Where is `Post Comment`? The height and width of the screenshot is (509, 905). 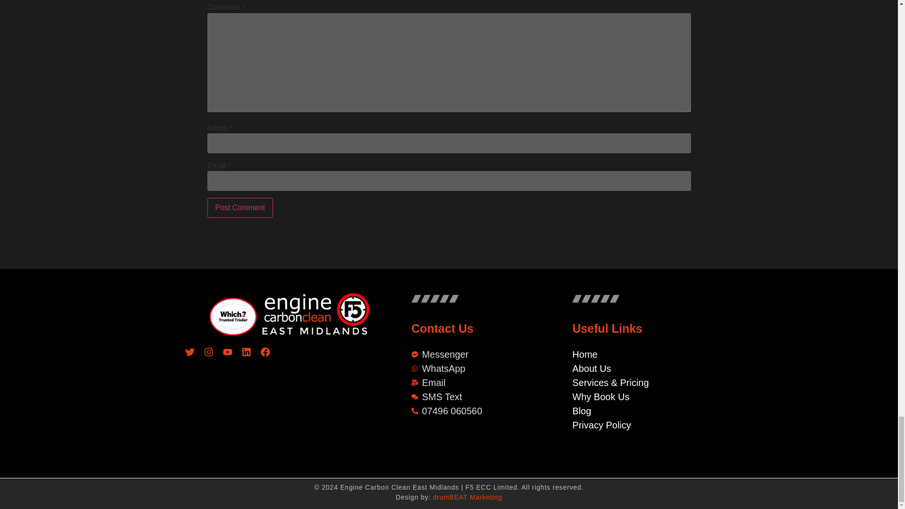
Post Comment is located at coordinates (240, 208).